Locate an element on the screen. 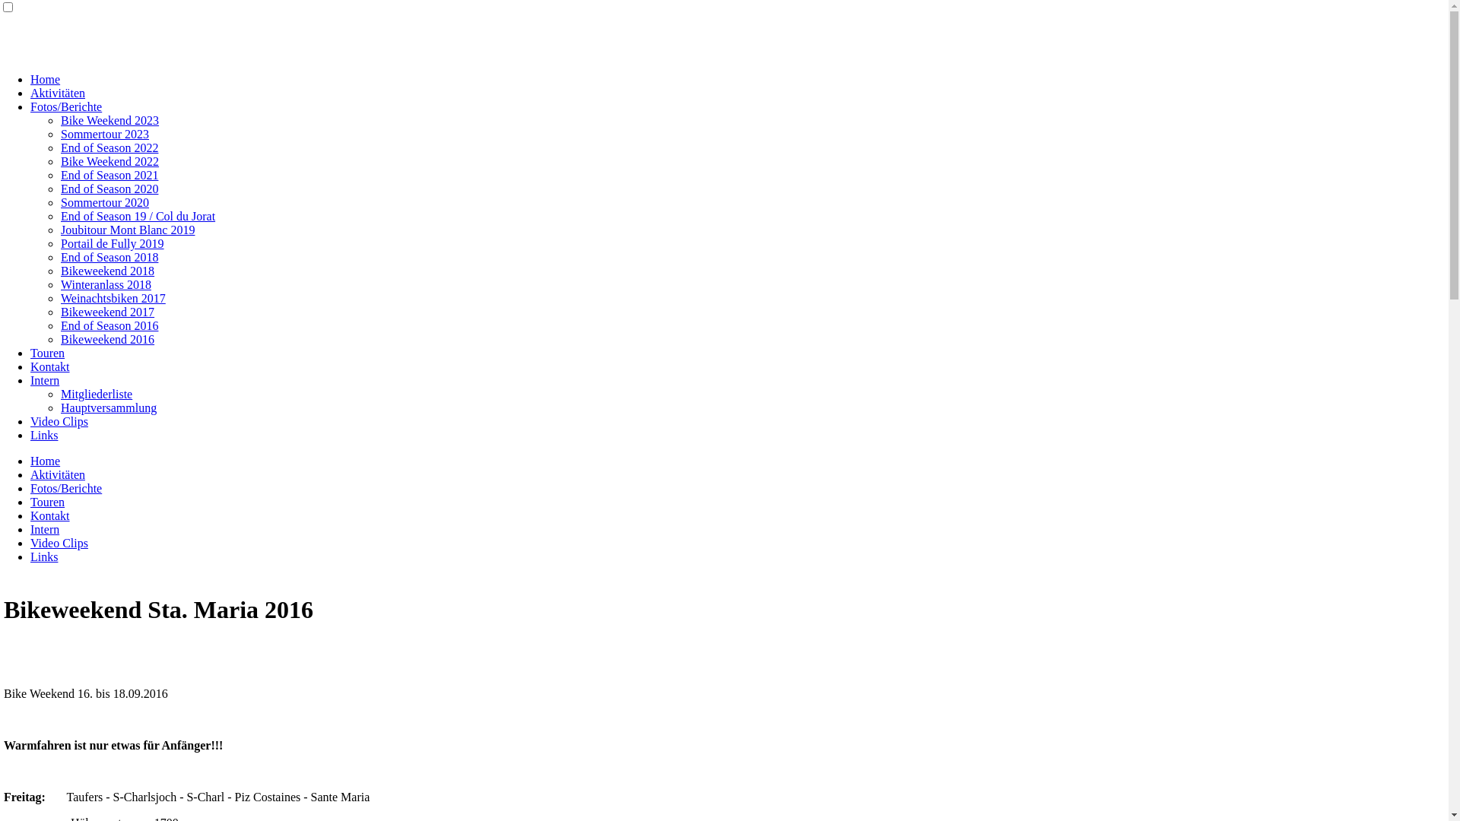 Image resolution: width=1460 pixels, height=821 pixels. End of Season 19 / Col du Jorat is located at coordinates (138, 216).